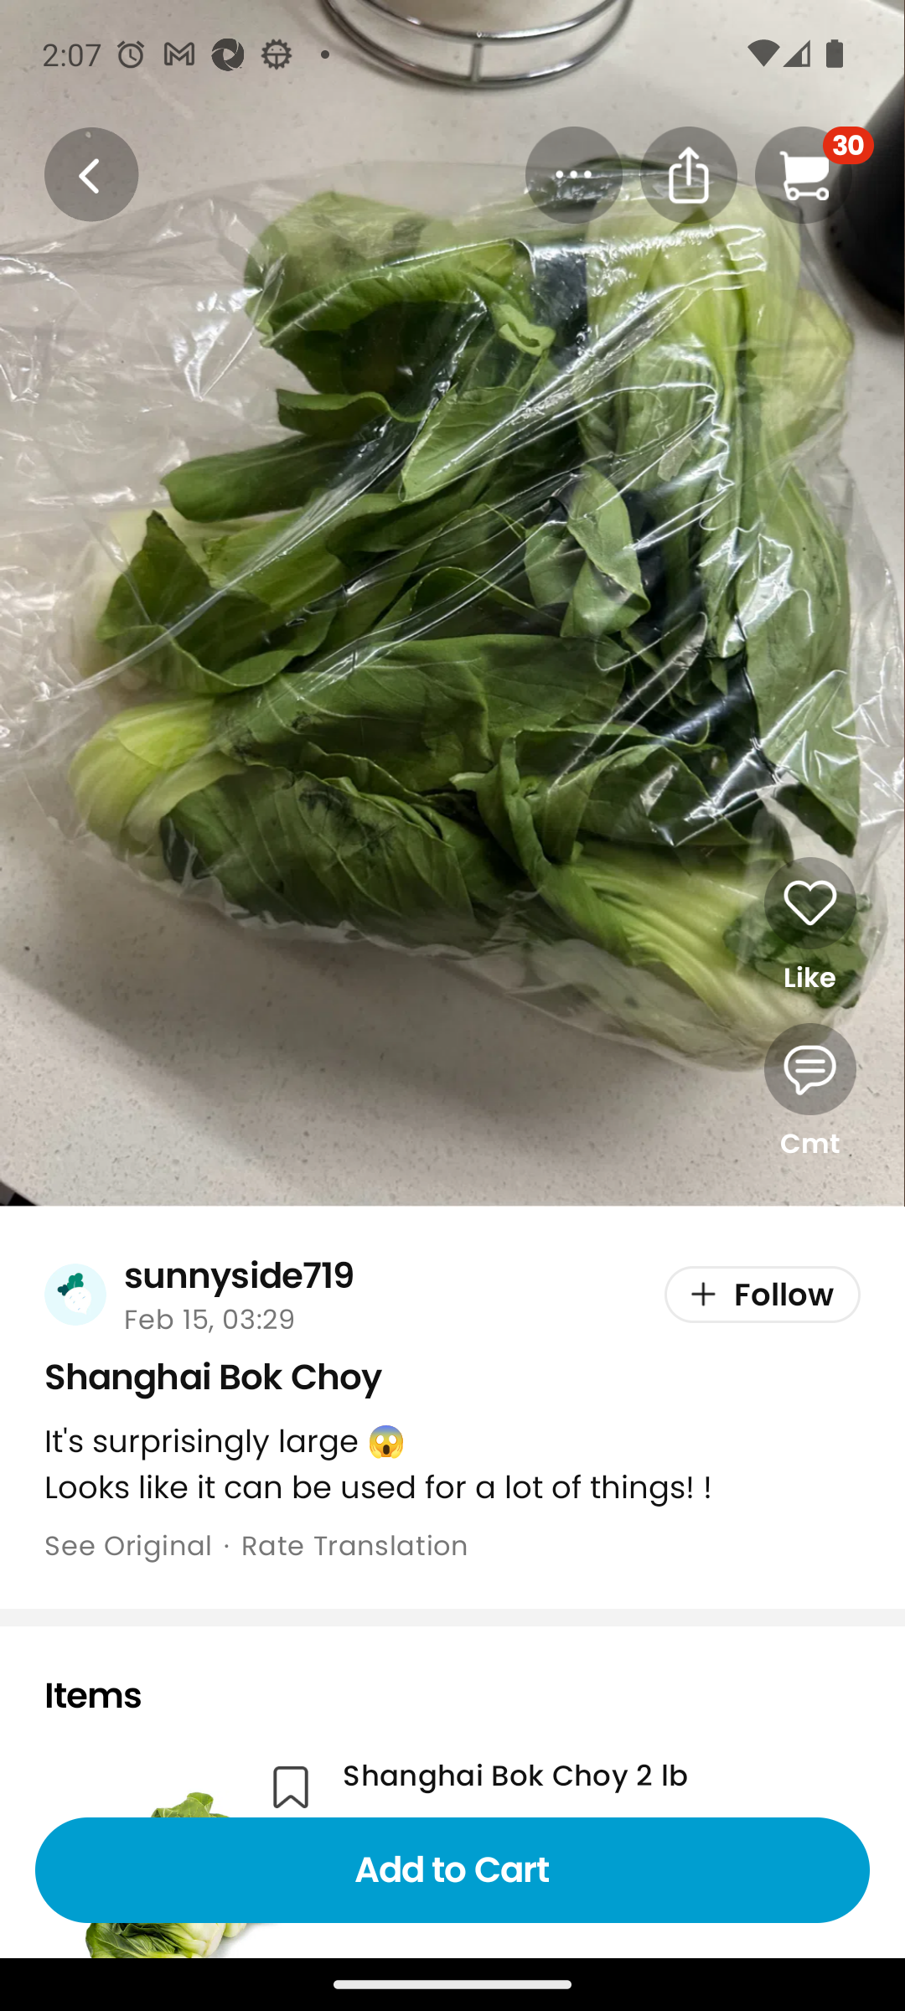 The width and height of the screenshot is (905, 2011). I want to click on Follow, so click(763, 1295).